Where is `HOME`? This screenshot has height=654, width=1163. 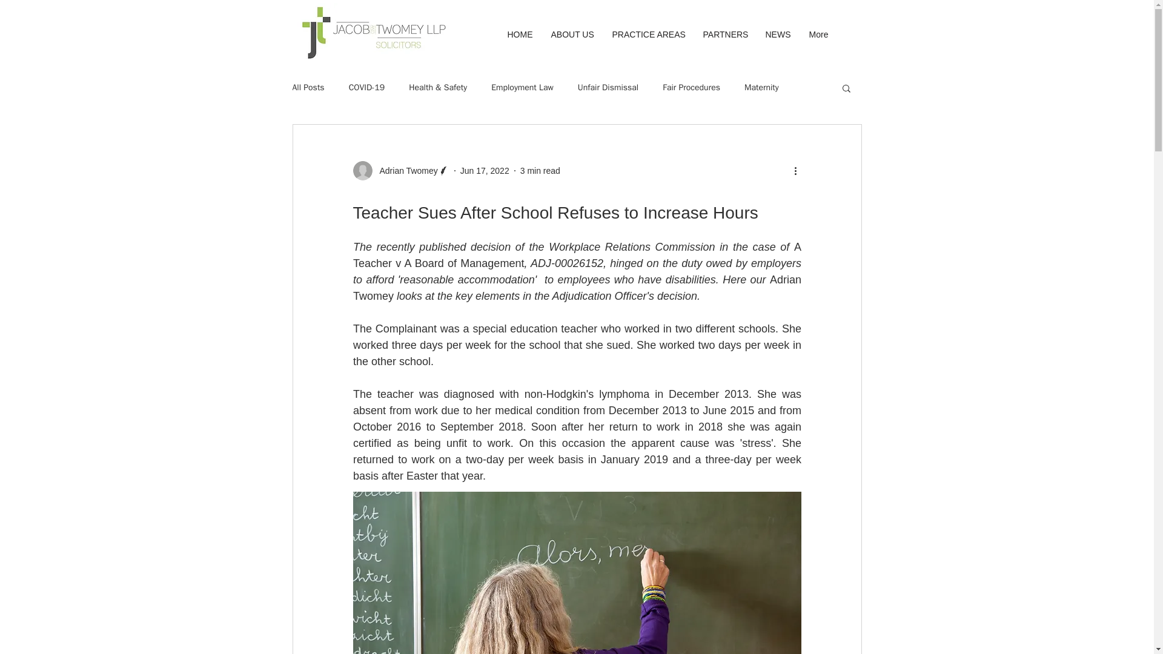
HOME is located at coordinates (520, 34).